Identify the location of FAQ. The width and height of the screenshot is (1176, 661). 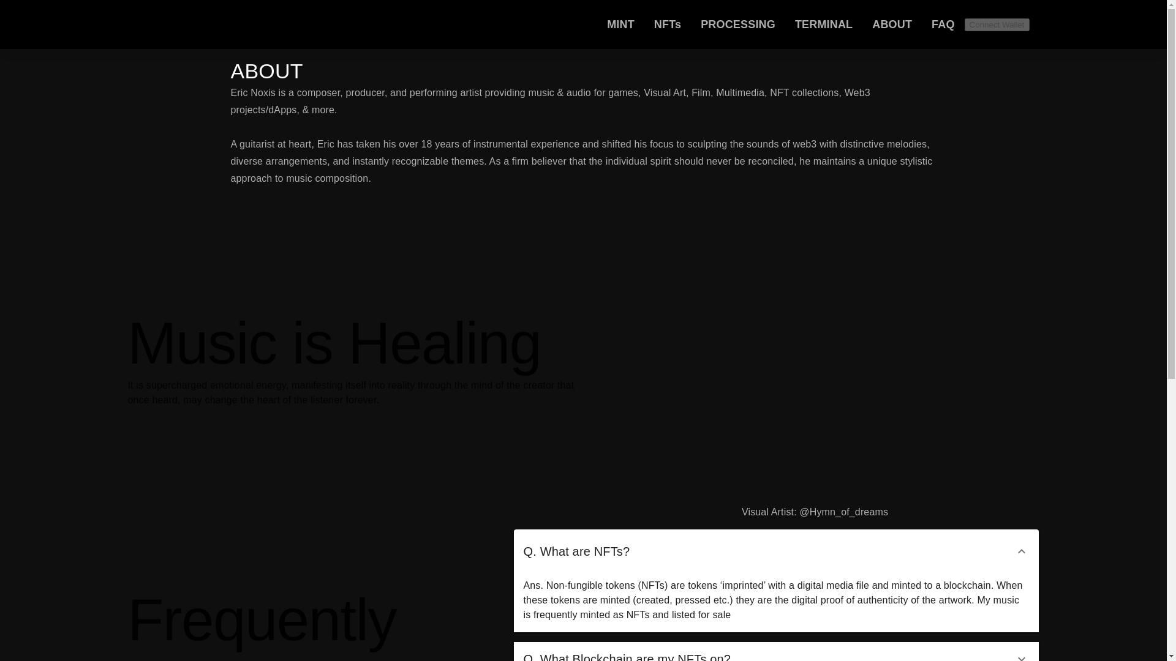
(943, 24).